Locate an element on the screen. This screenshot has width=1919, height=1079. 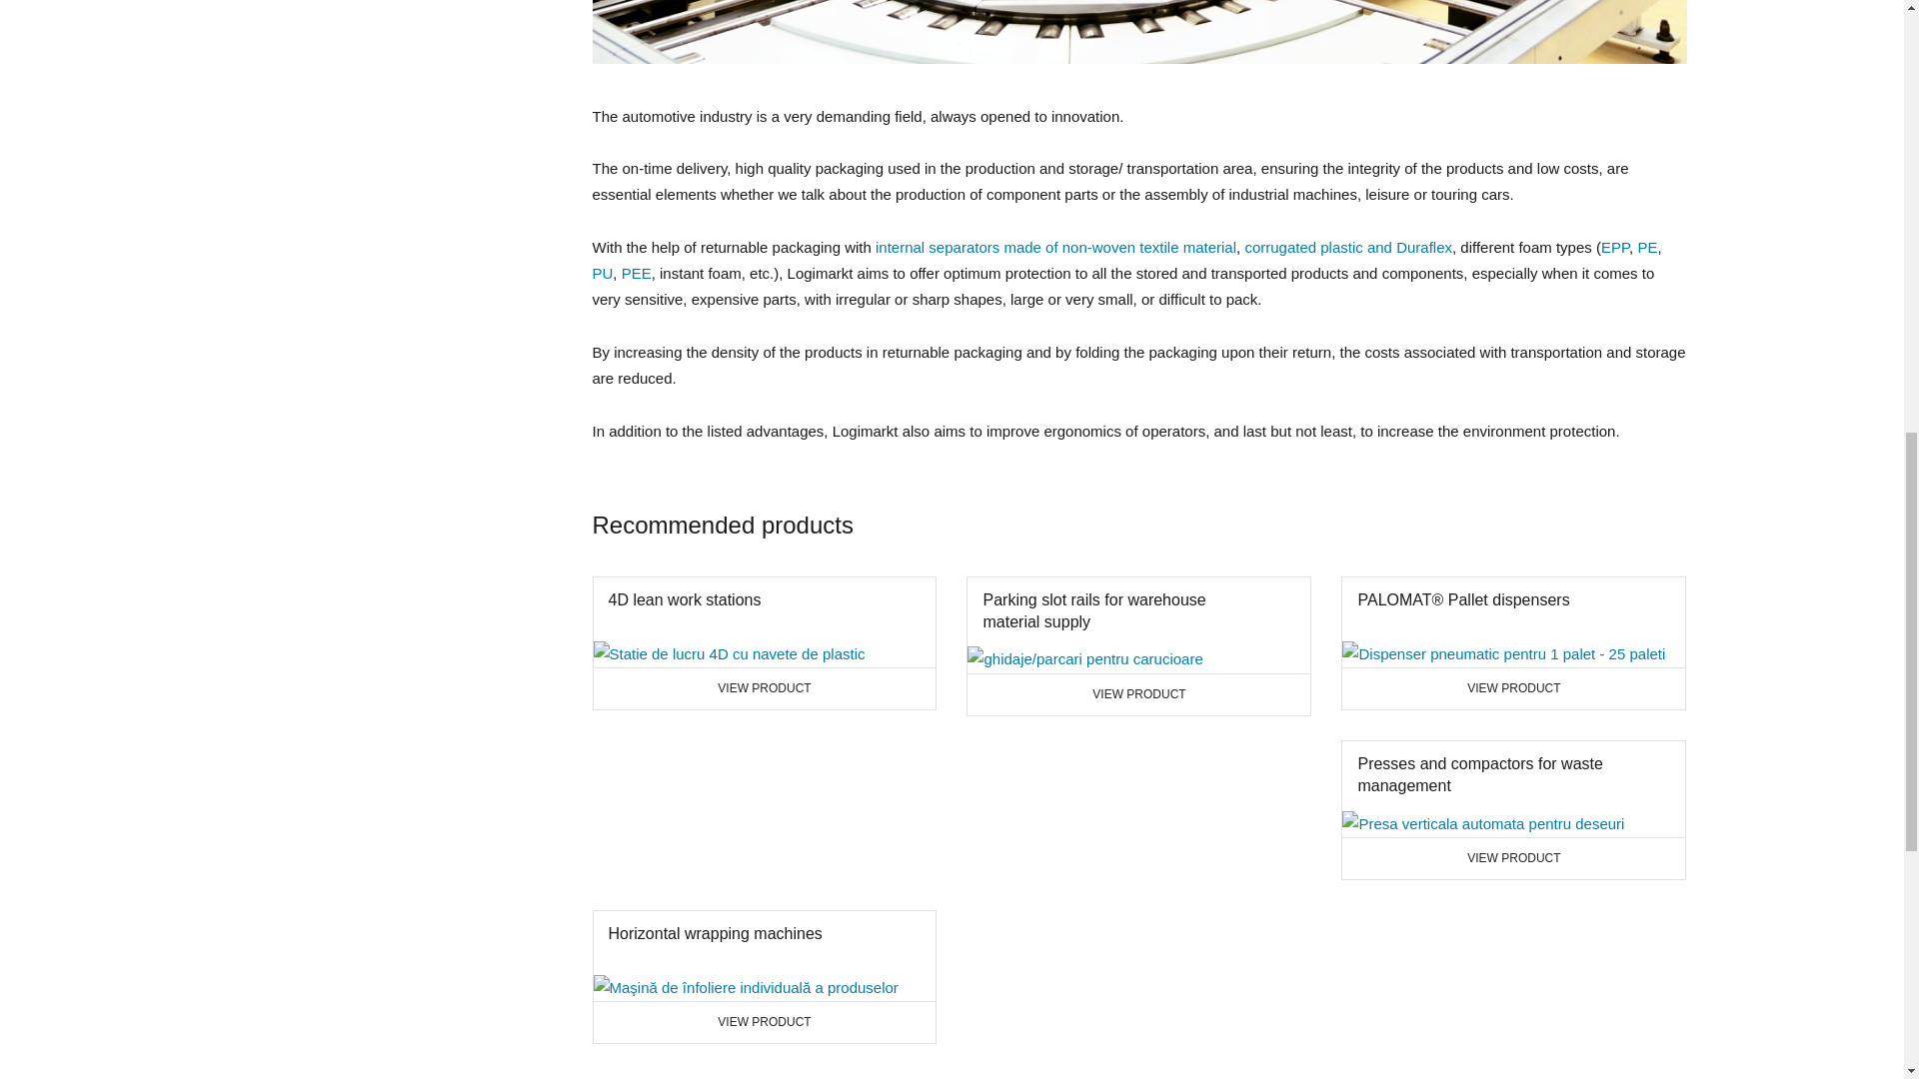
Statie de lucru 4D cu navete de plastic is located at coordinates (1513, 809).